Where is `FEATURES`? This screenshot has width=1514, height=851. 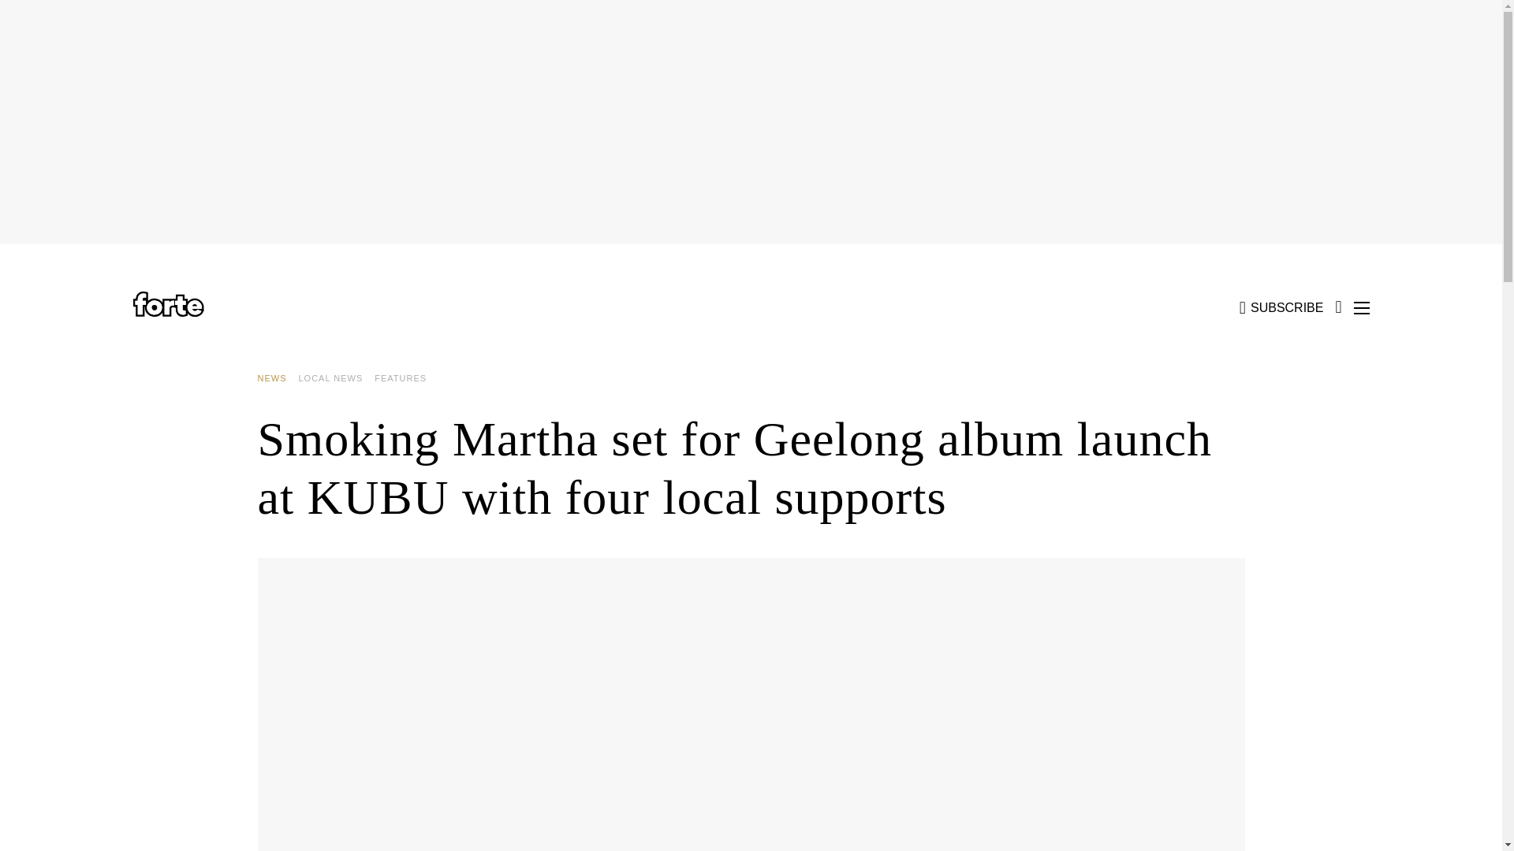
FEATURES is located at coordinates (406, 378).